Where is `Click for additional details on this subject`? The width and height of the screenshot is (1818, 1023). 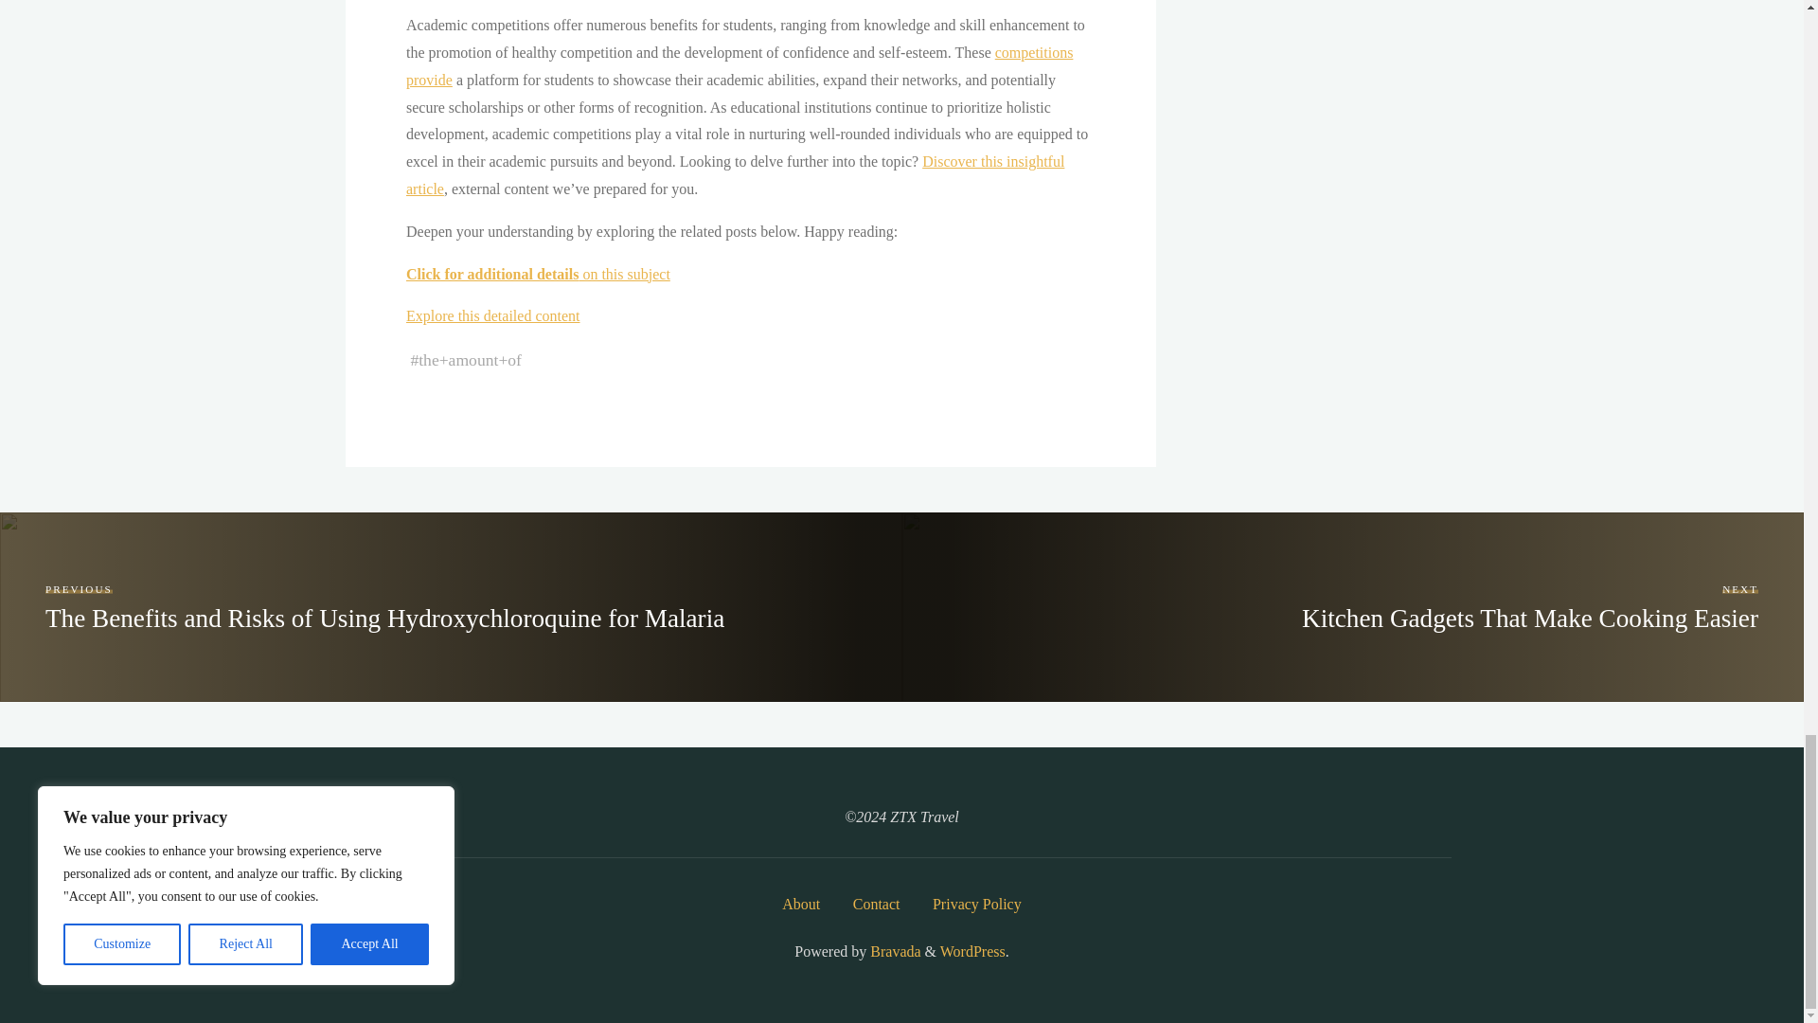
Click for additional details on this subject is located at coordinates (537, 274).